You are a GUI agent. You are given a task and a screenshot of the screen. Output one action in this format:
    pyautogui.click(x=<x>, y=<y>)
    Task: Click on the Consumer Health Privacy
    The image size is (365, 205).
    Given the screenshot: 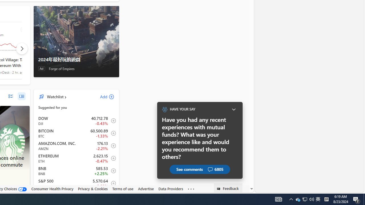 What is the action you would take?
    pyautogui.click(x=52, y=188)
    